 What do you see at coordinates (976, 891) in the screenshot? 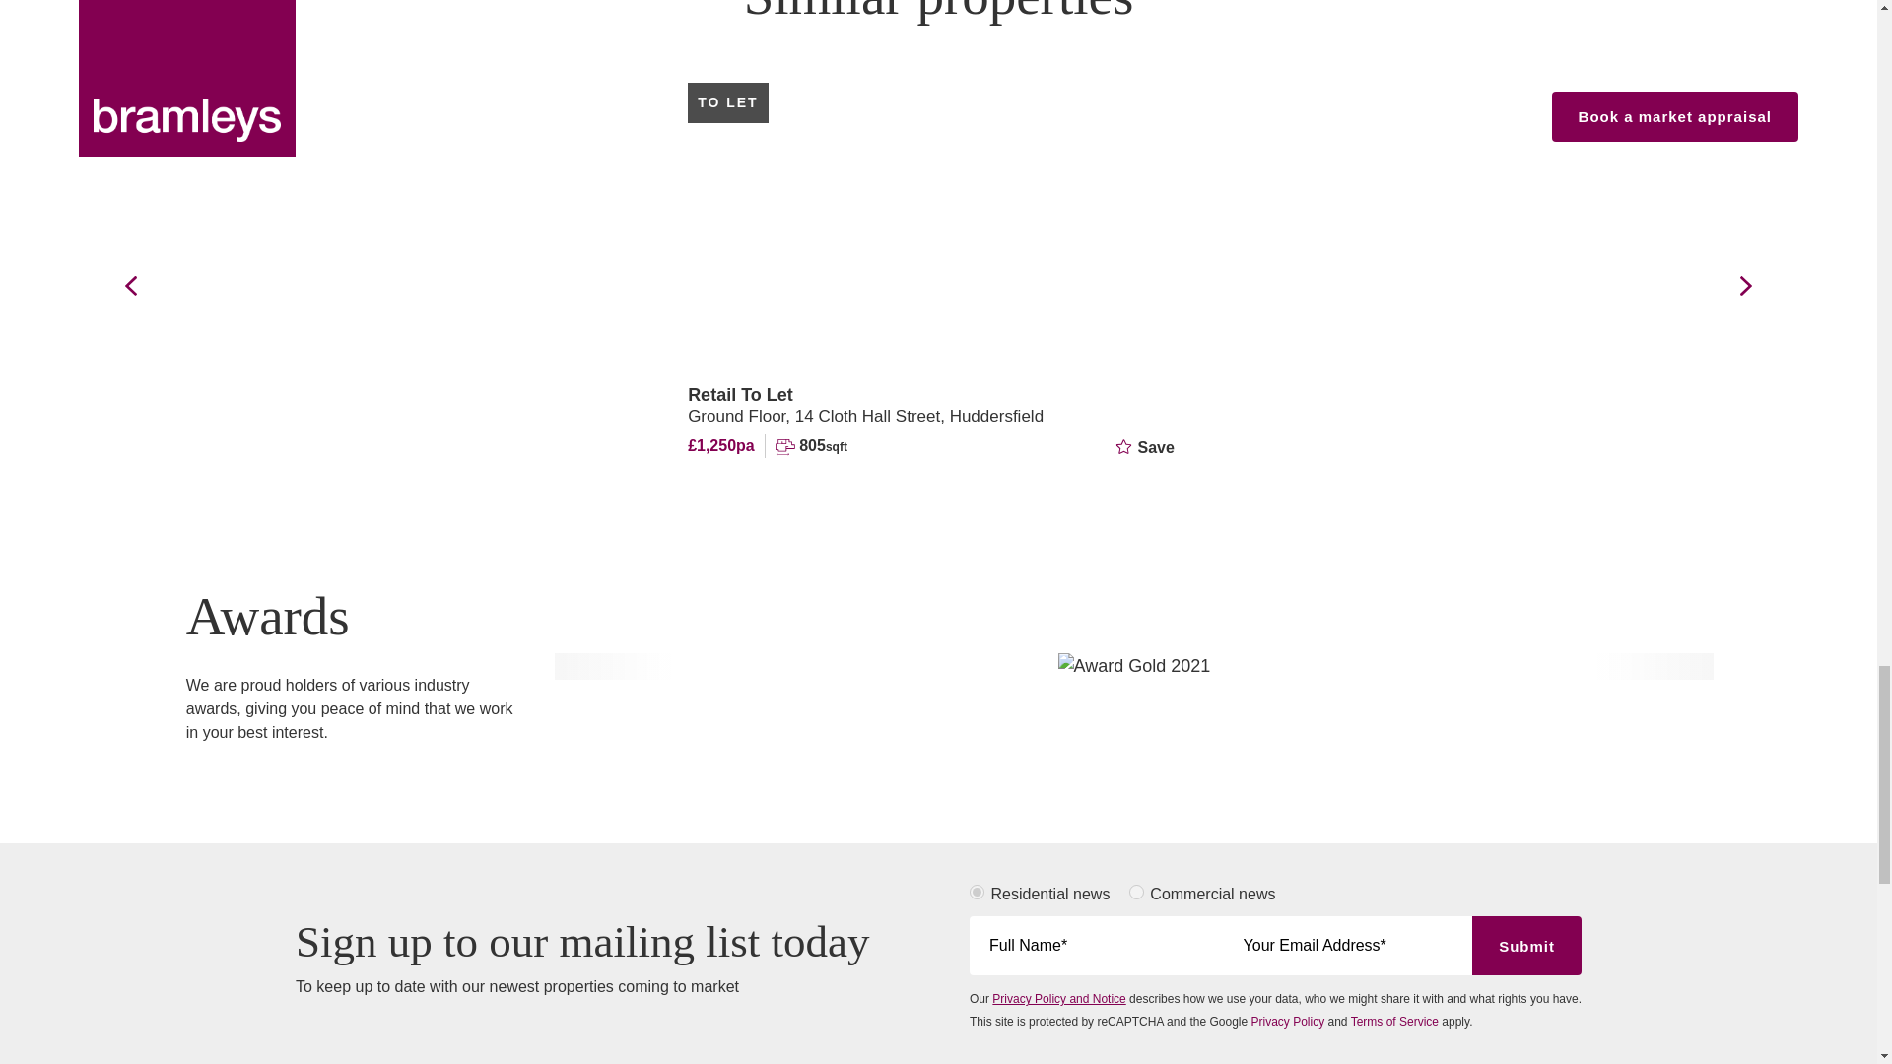
I see `sales` at bounding box center [976, 891].